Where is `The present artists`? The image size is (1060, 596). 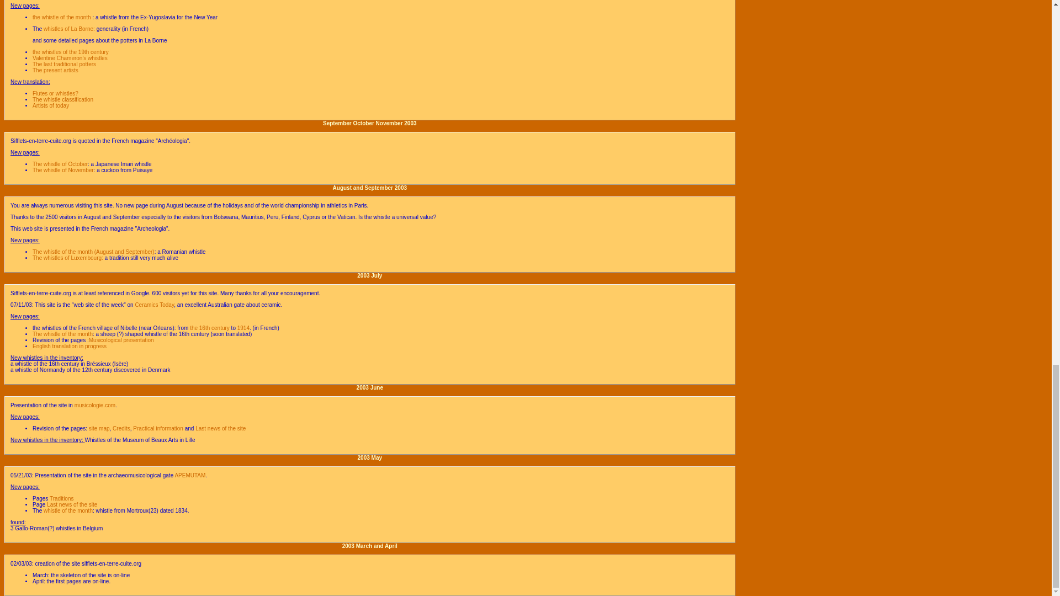 The present artists is located at coordinates (55, 70).